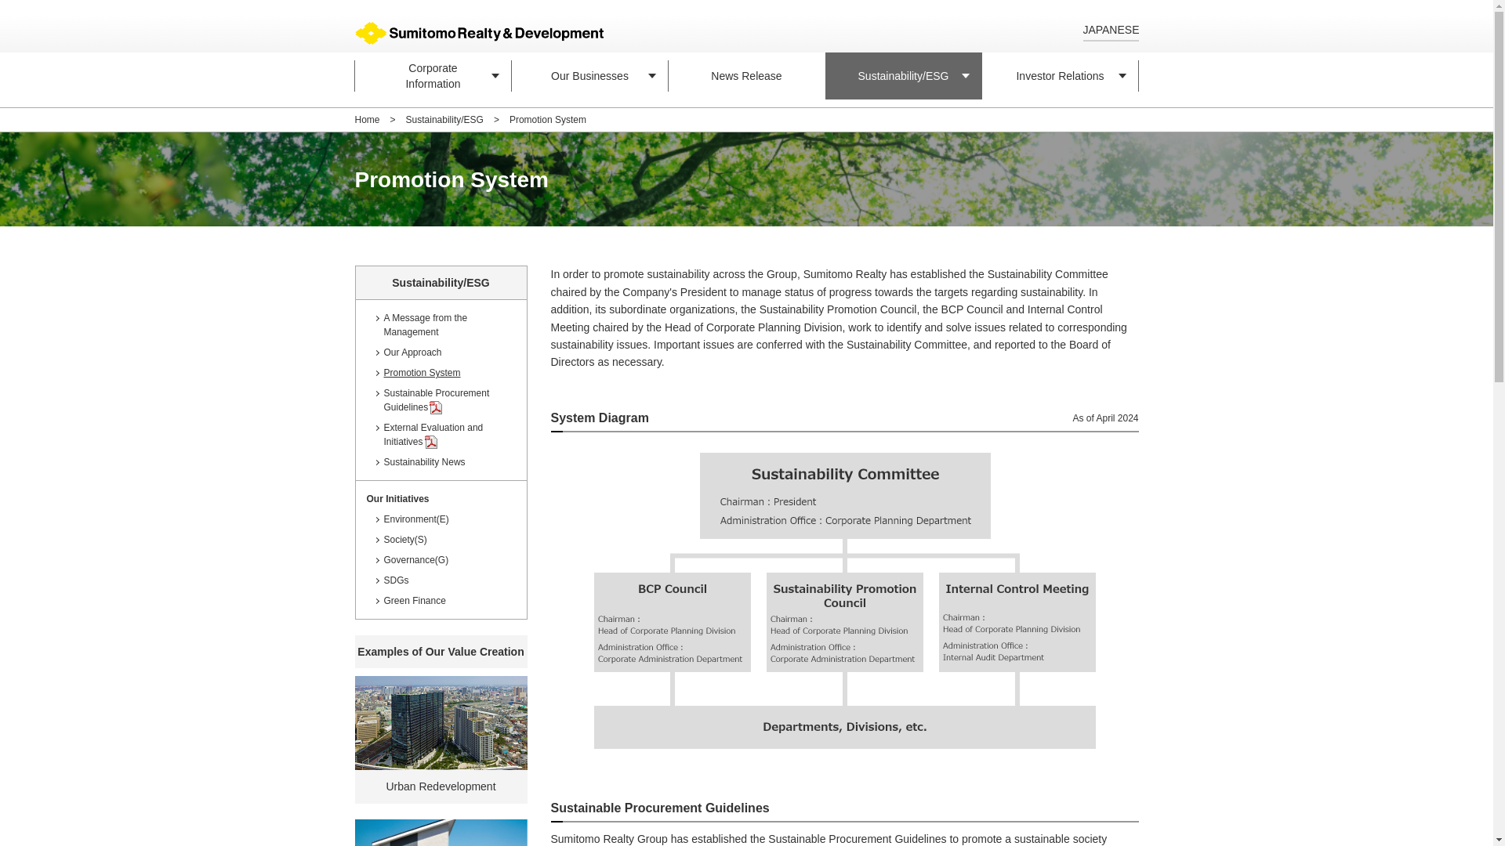 The height and width of the screenshot is (846, 1505). What do you see at coordinates (589, 75) in the screenshot?
I see `Sumitomo` at bounding box center [589, 75].